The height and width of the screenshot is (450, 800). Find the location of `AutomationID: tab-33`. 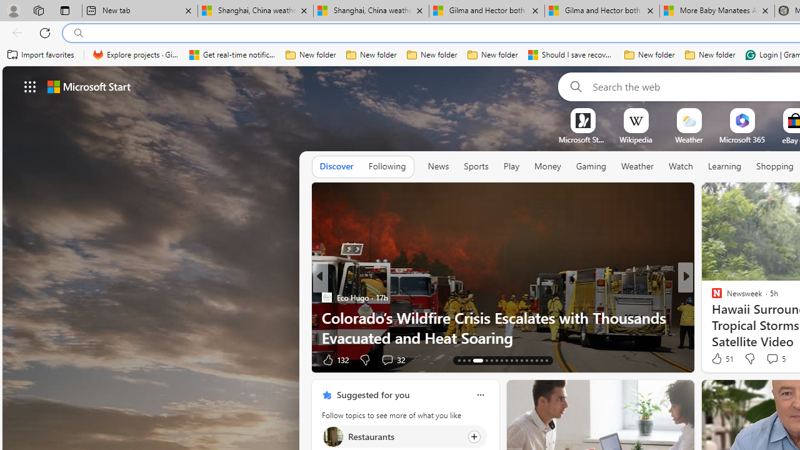

AutomationID: tab-33 is located at coordinates (546, 360).